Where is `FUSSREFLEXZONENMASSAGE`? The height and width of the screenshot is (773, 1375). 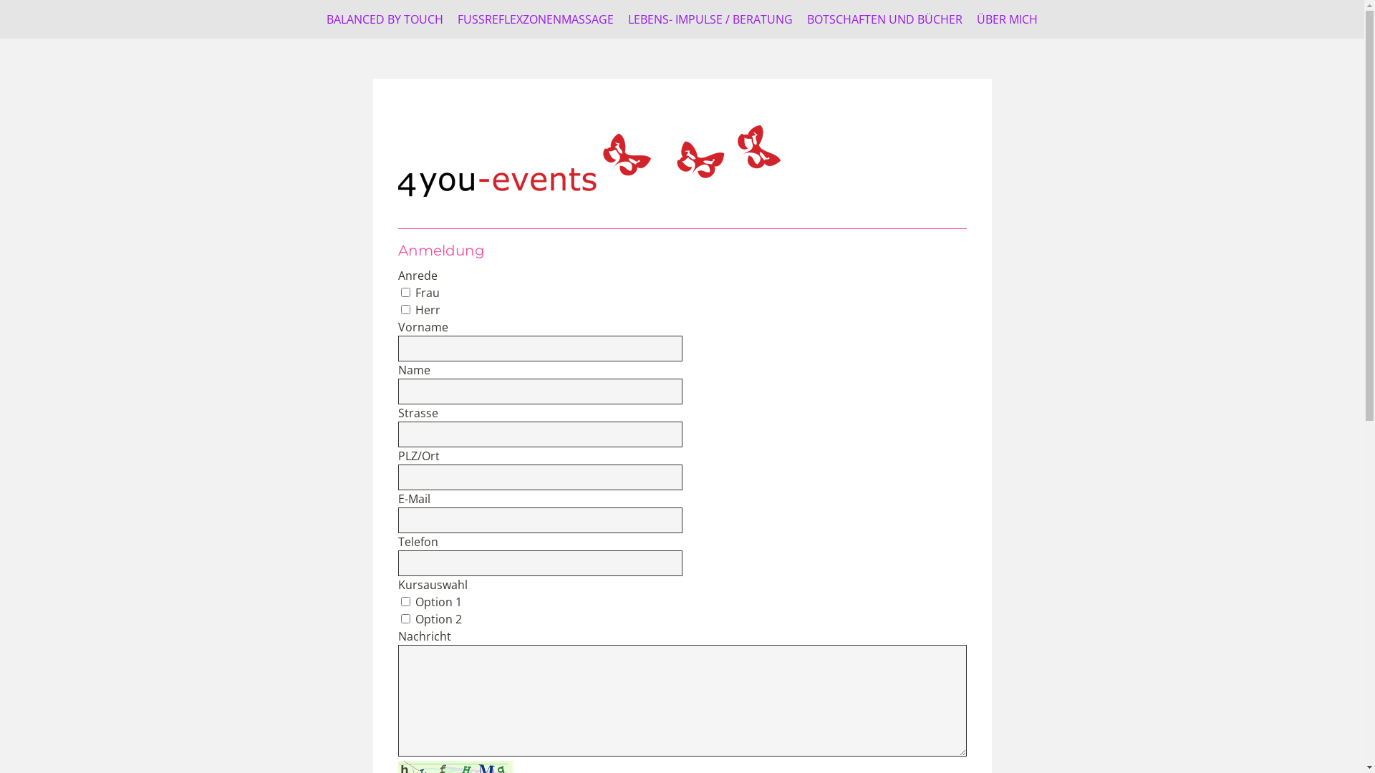 FUSSREFLEXZONENMASSAGE is located at coordinates (536, 19).